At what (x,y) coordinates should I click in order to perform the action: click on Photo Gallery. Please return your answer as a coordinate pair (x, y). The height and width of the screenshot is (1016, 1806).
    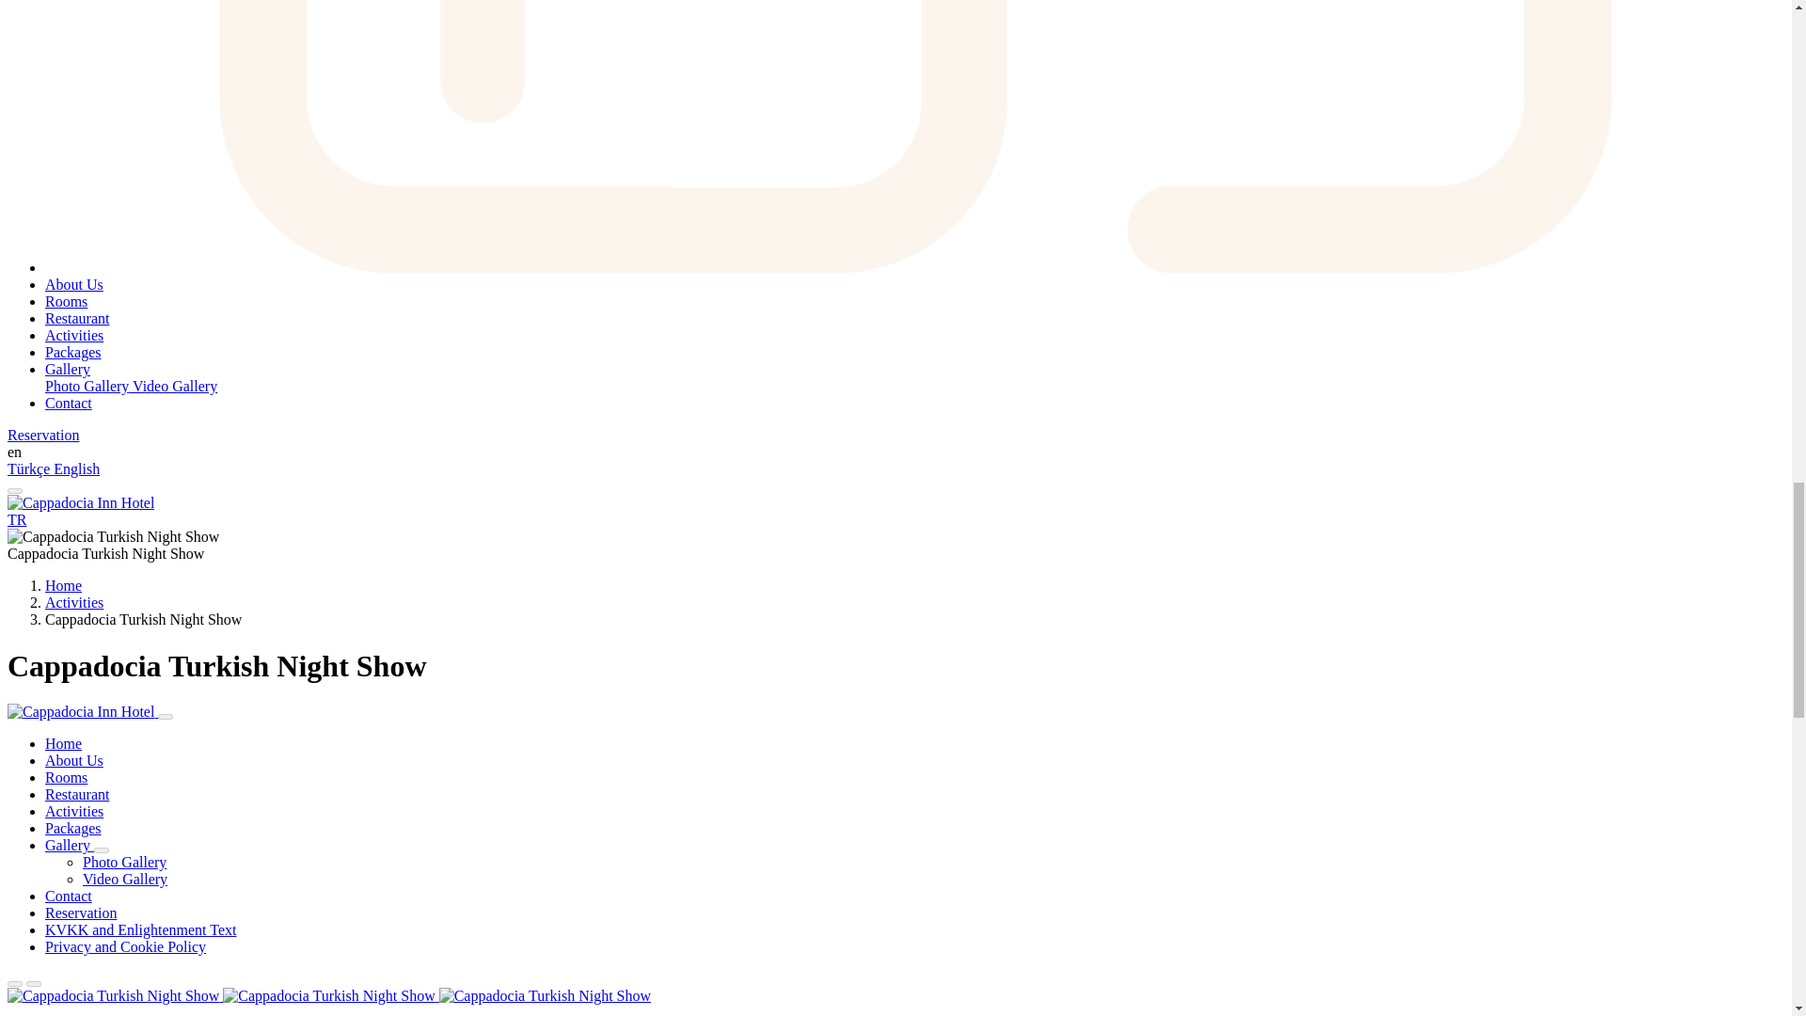
    Looking at the image, I should click on (88, 386).